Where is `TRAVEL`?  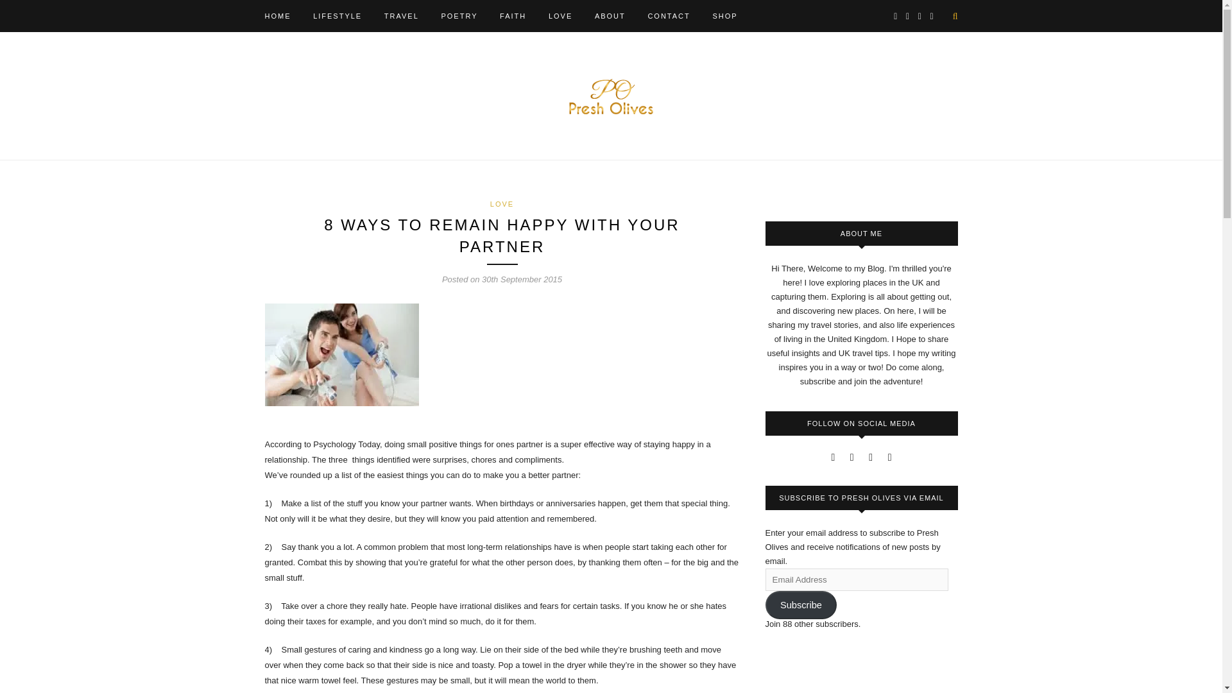 TRAVEL is located at coordinates (402, 15).